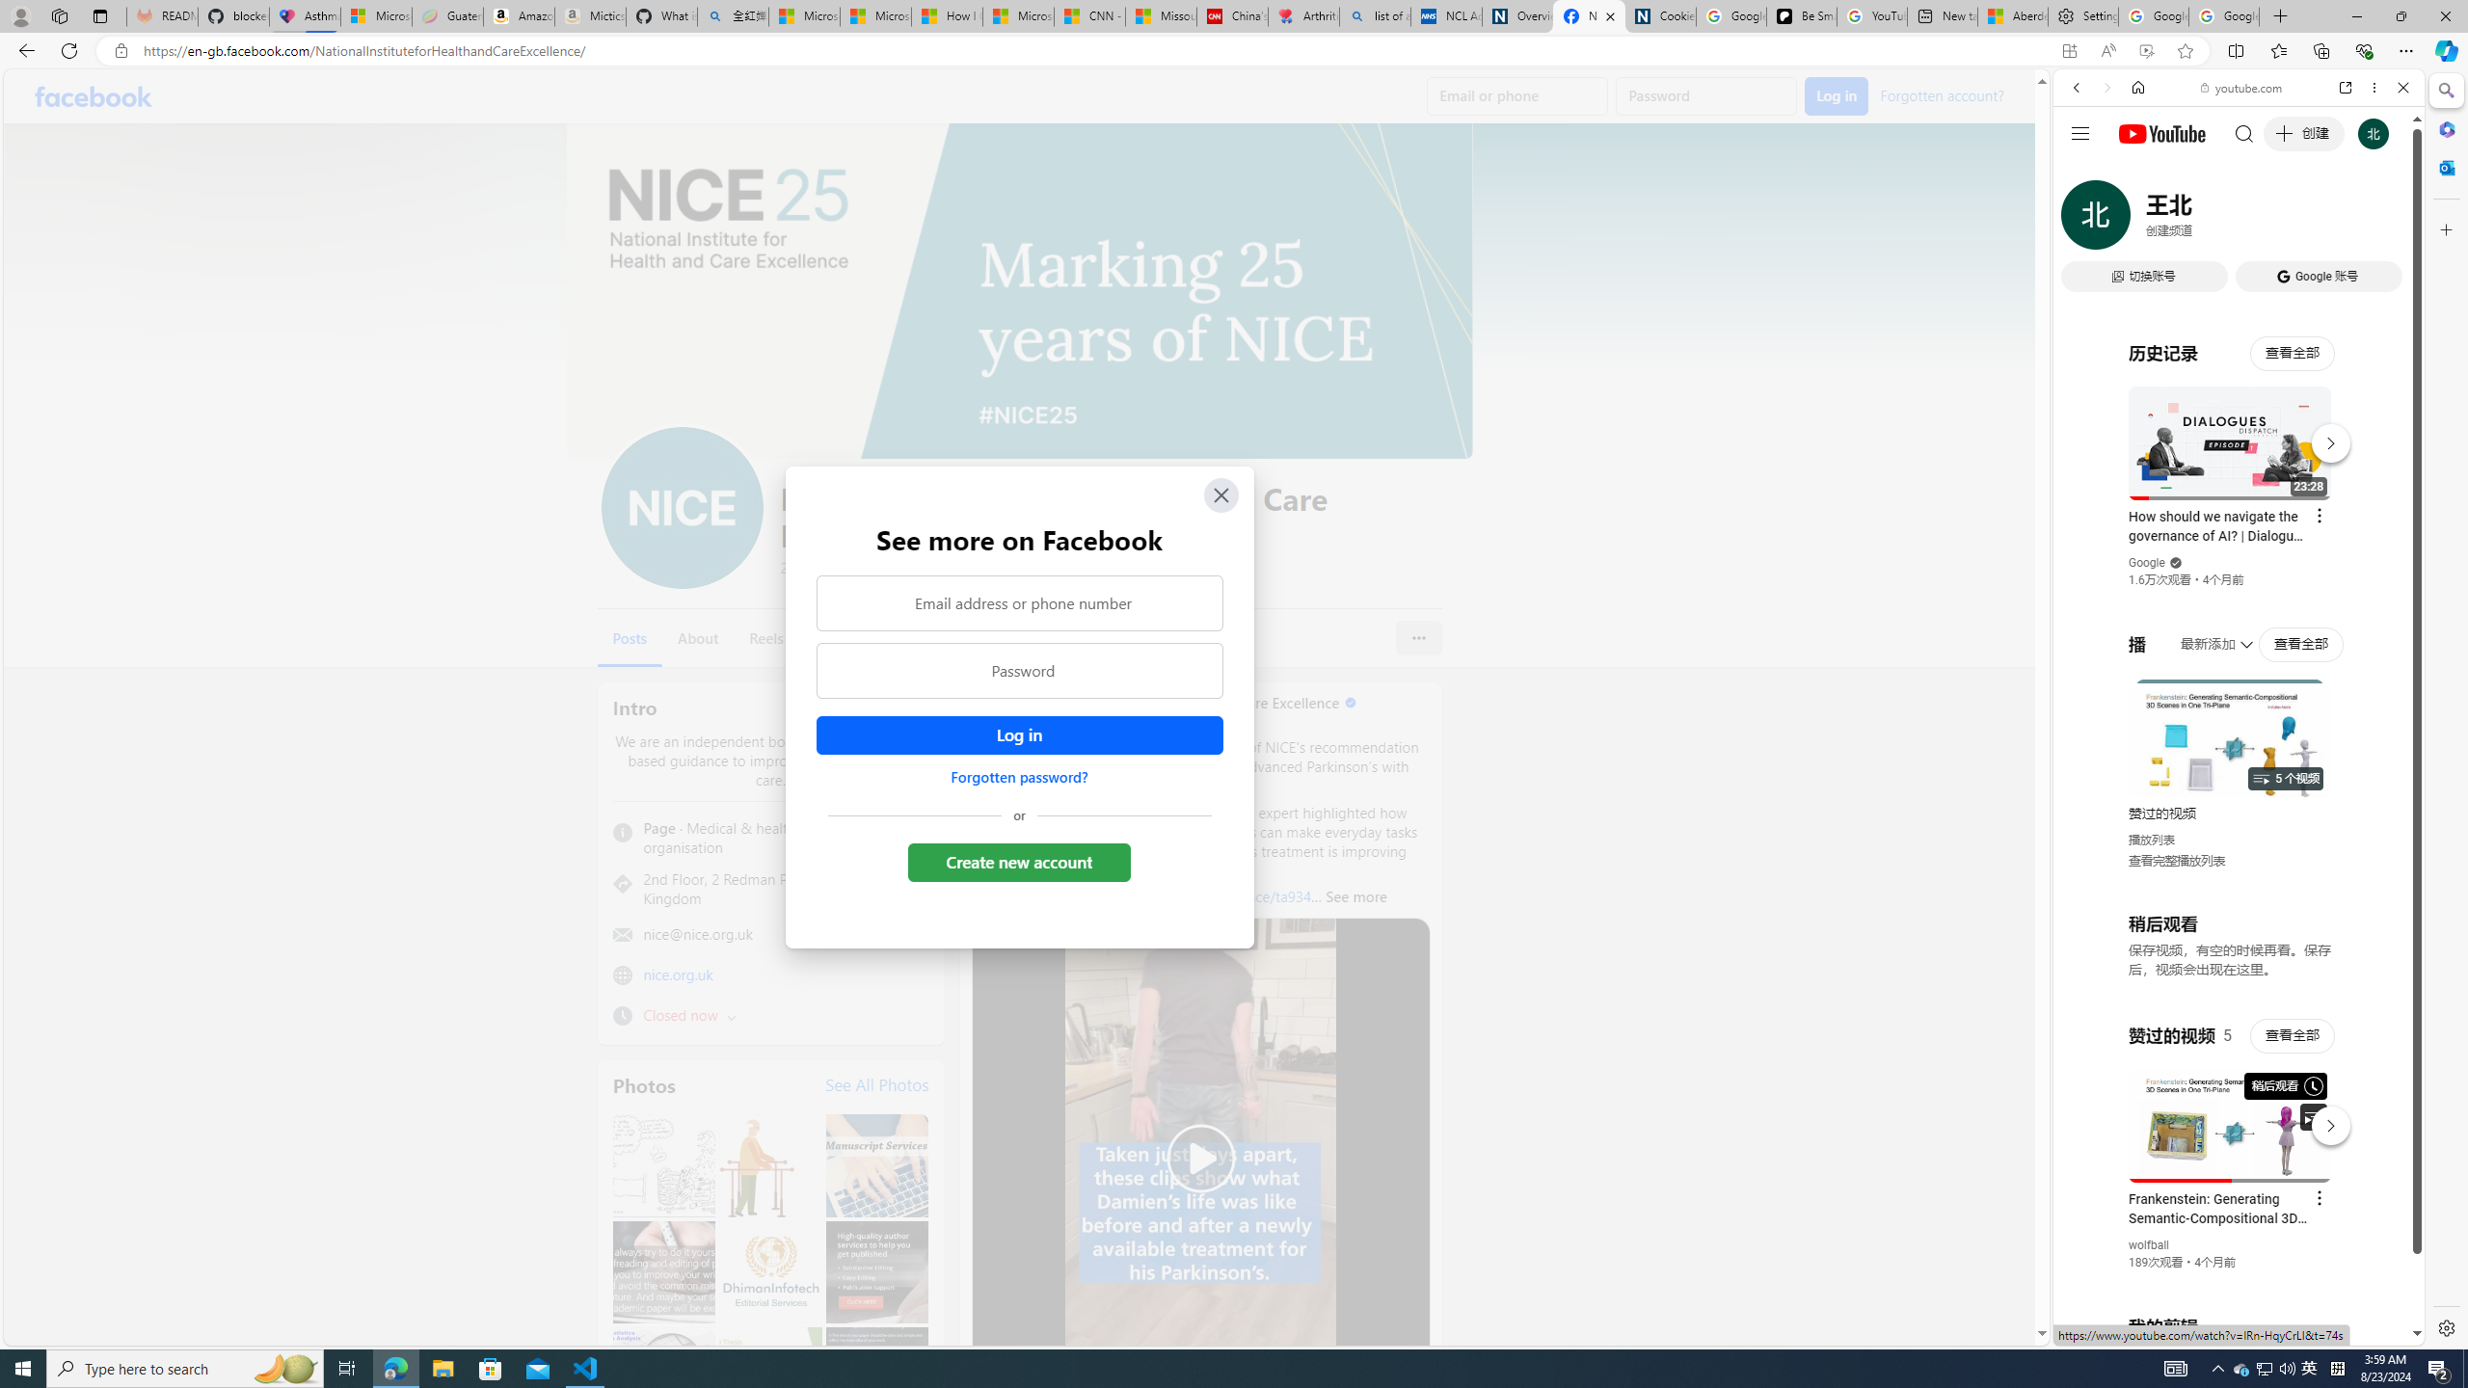 This screenshot has height=1388, width=2468. Describe the element at coordinates (2140, 221) in the screenshot. I see `IMAGES` at that location.